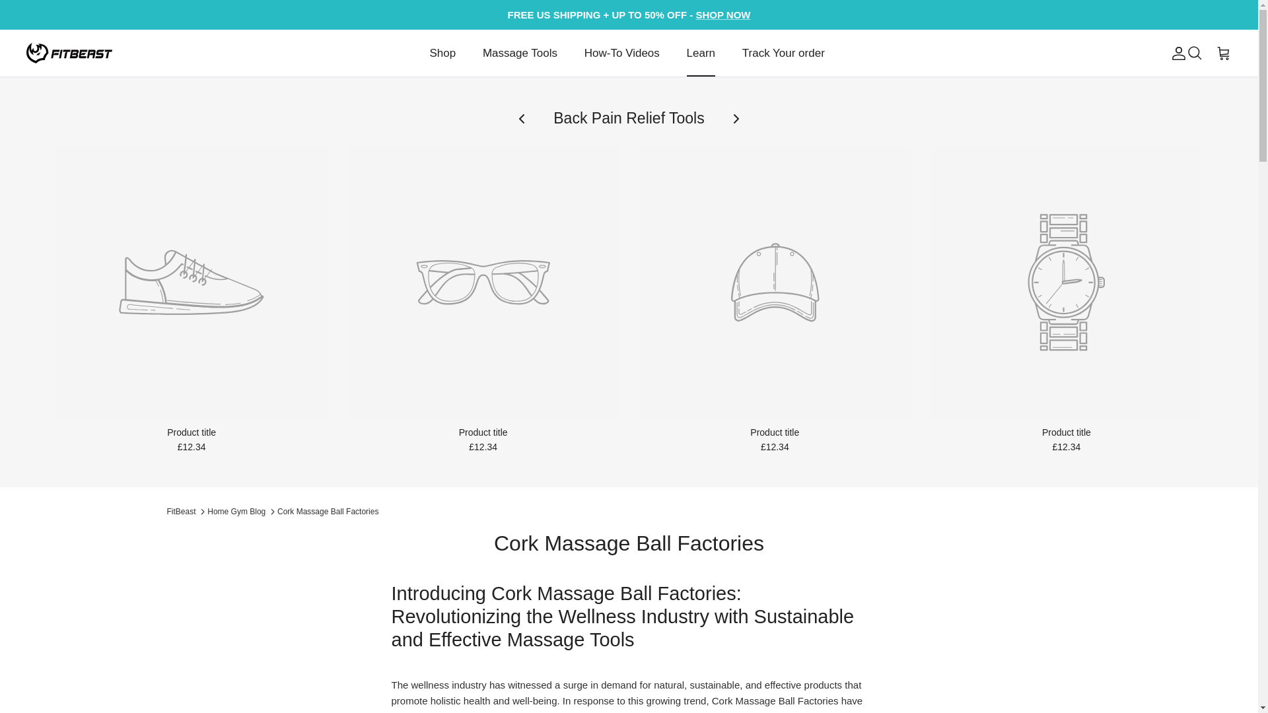 This screenshot has width=1268, height=713. What do you see at coordinates (1194, 53) in the screenshot?
I see `Search` at bounding box center [1194, 53].